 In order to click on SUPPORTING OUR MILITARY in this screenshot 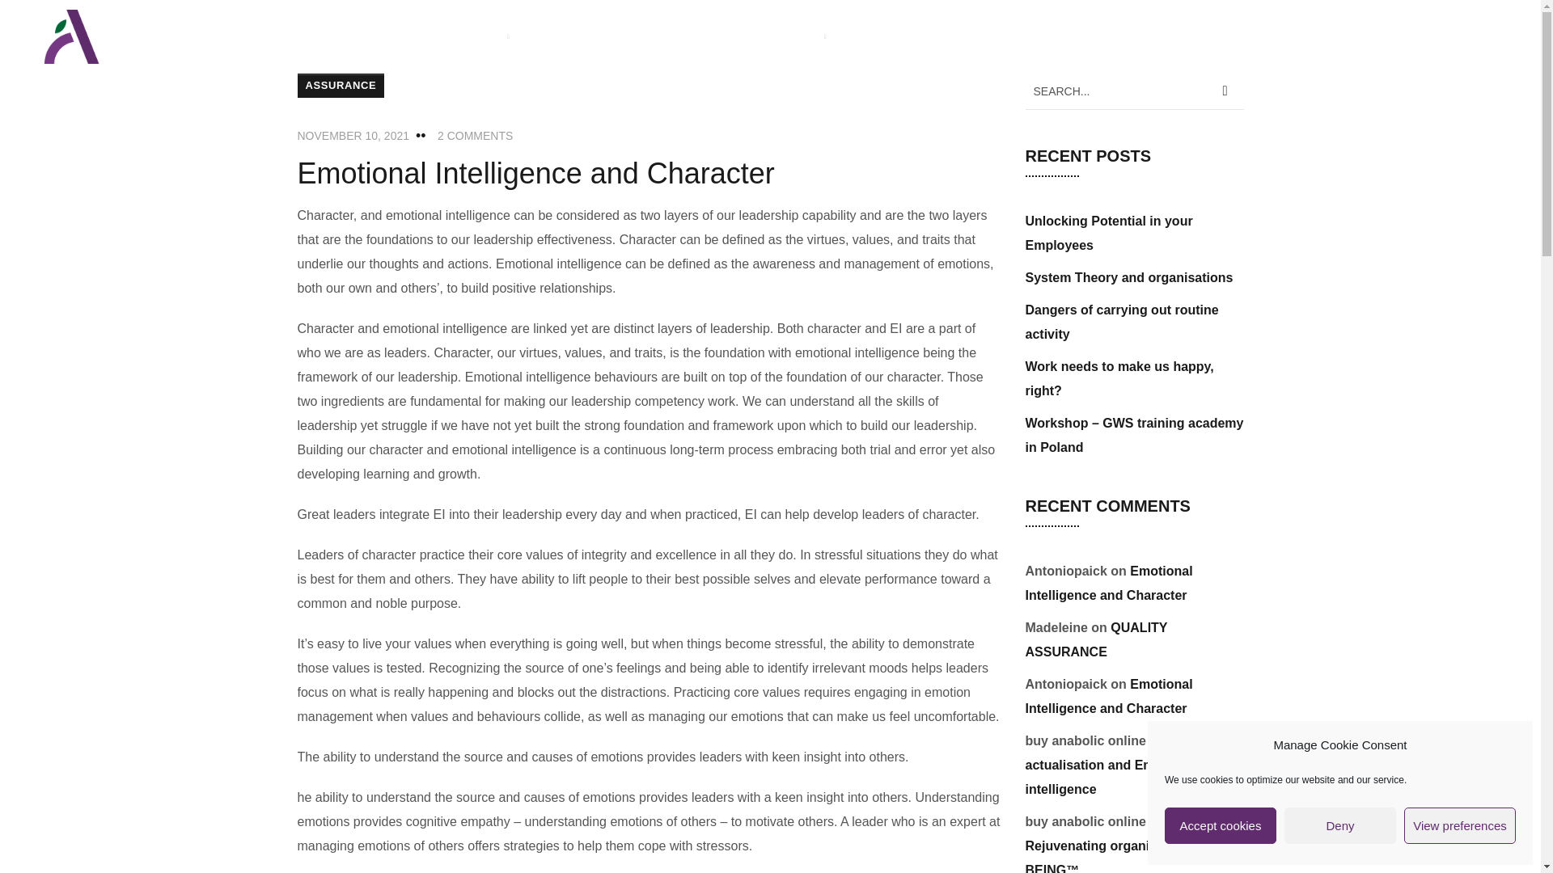, I will do `click(1018, 37)`.